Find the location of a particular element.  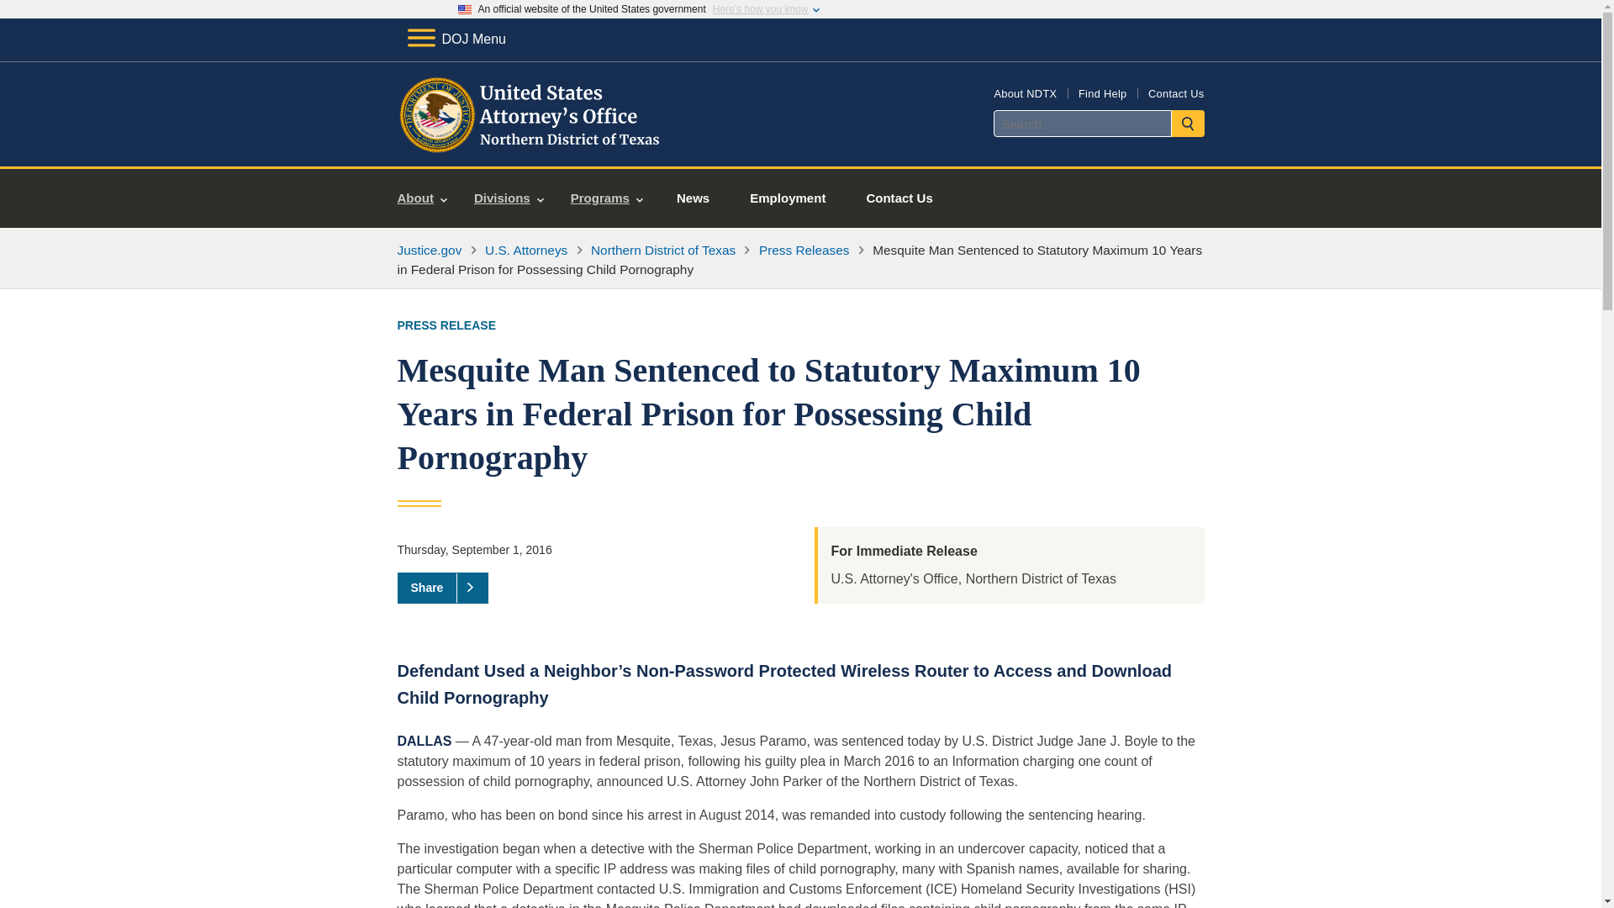

Employment is located at coordinates (787, 198).